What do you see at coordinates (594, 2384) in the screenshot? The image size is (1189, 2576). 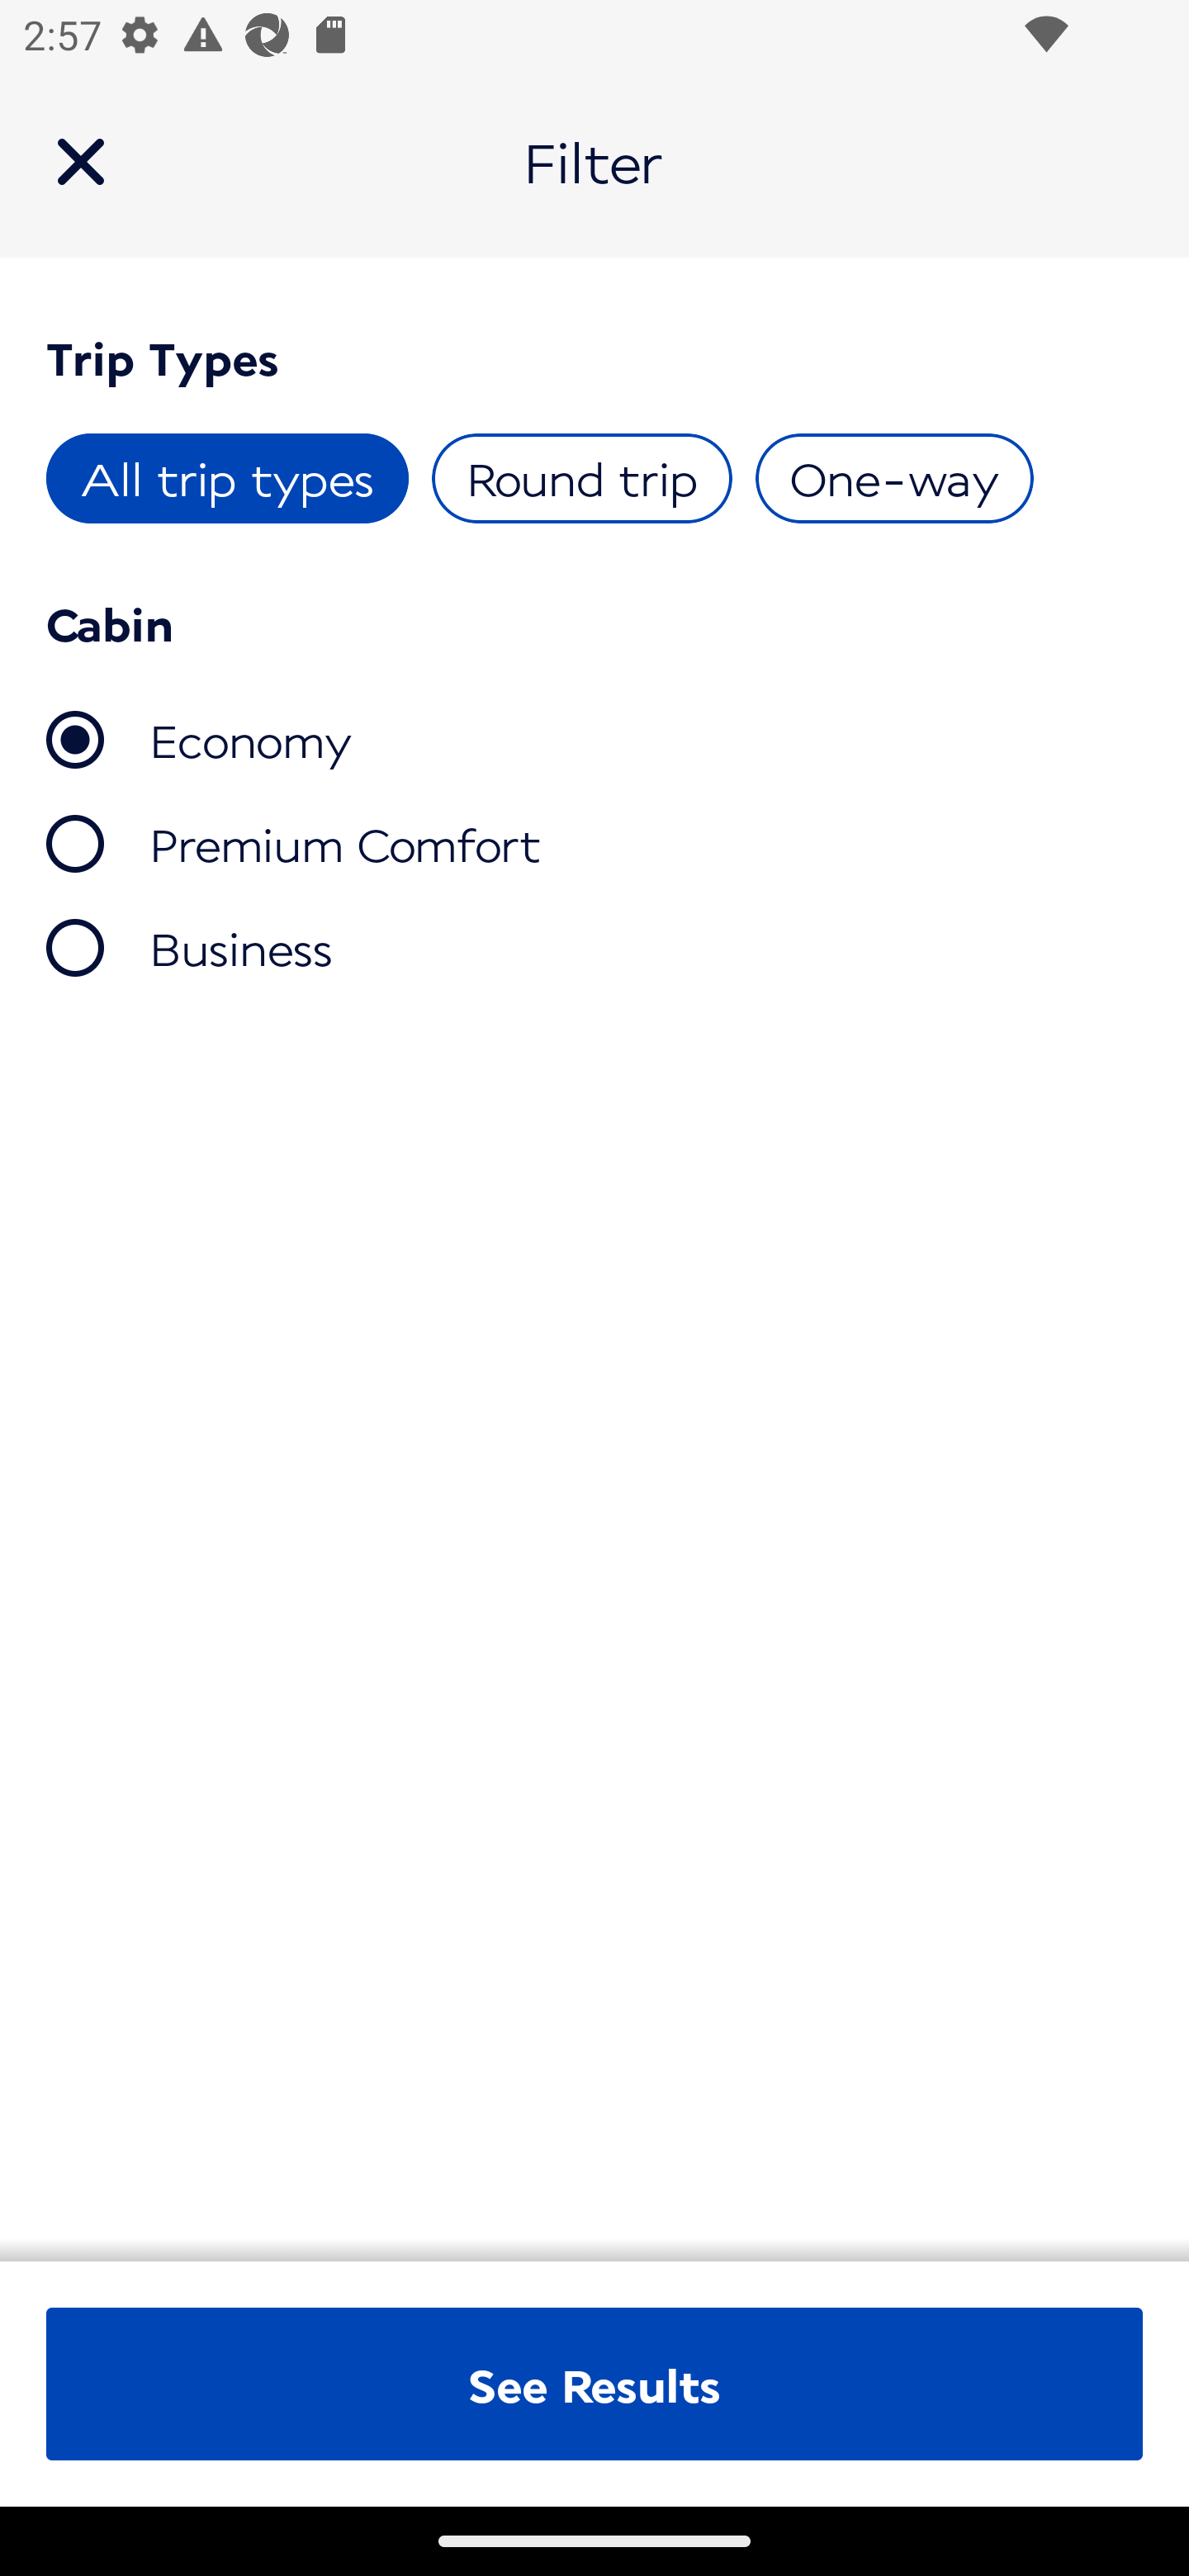 I see `See Results` at bounding box center [594, 2384].